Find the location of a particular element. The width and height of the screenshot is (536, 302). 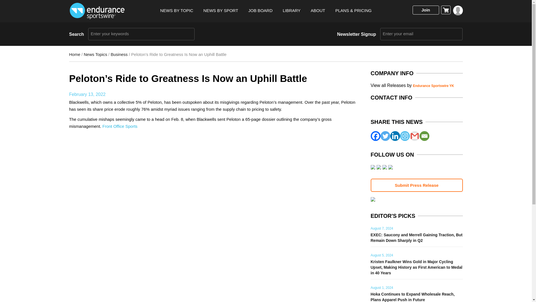

Google Gmail is located at coordinates (415, 136).